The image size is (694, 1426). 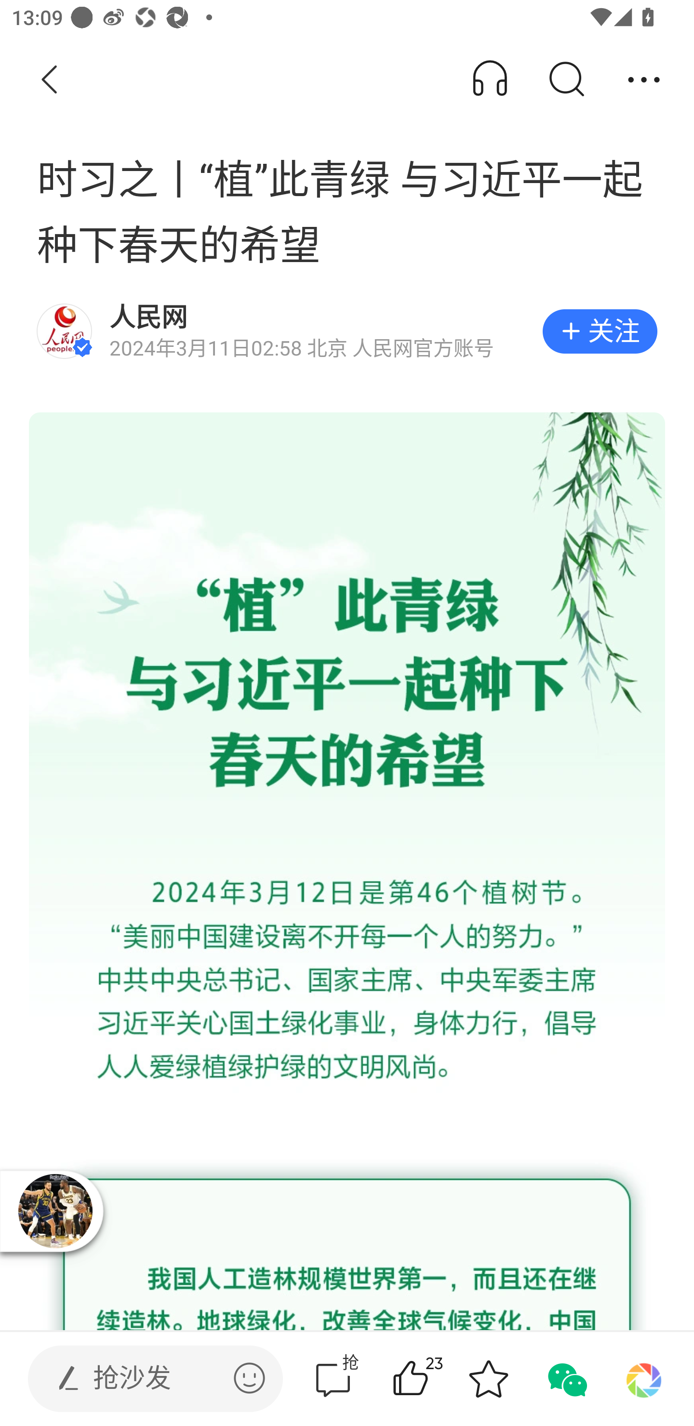 I want to click on  返回, so click(x=50, y=80).